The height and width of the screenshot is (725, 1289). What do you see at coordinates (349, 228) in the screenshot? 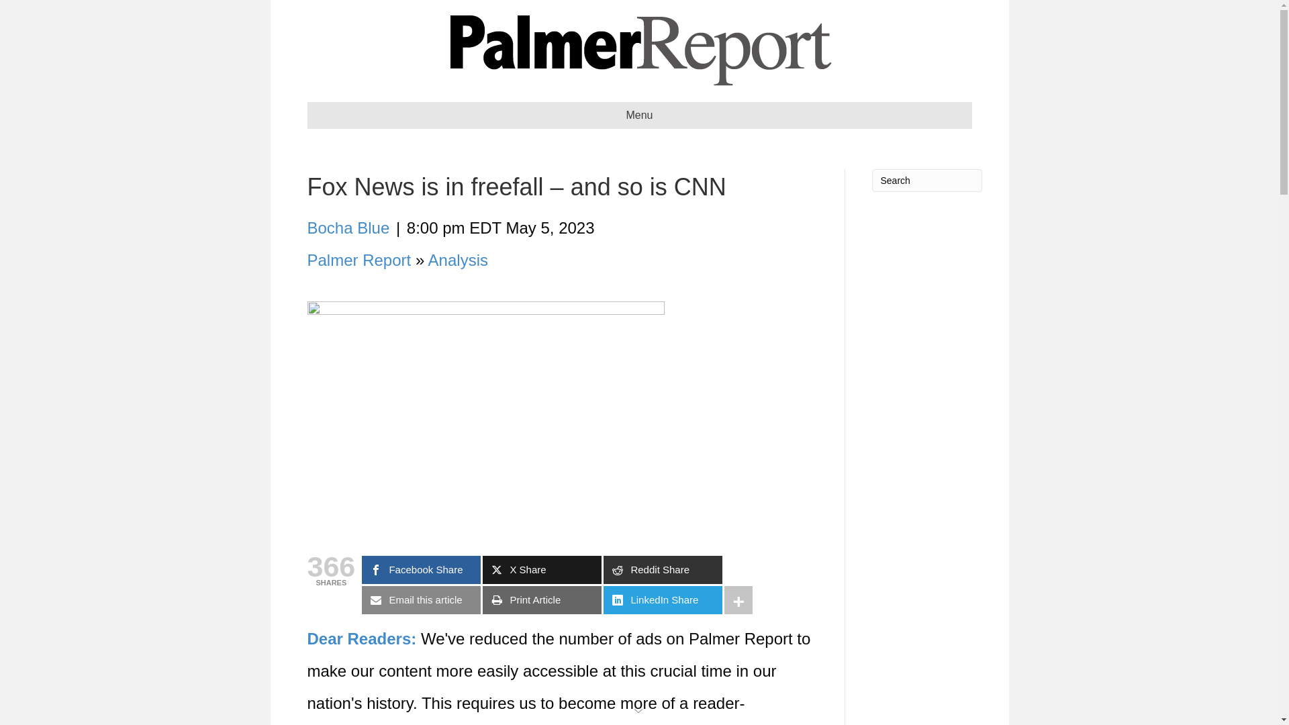
I see `Posts by Bocha Blue` at bounding box center [349, 228].